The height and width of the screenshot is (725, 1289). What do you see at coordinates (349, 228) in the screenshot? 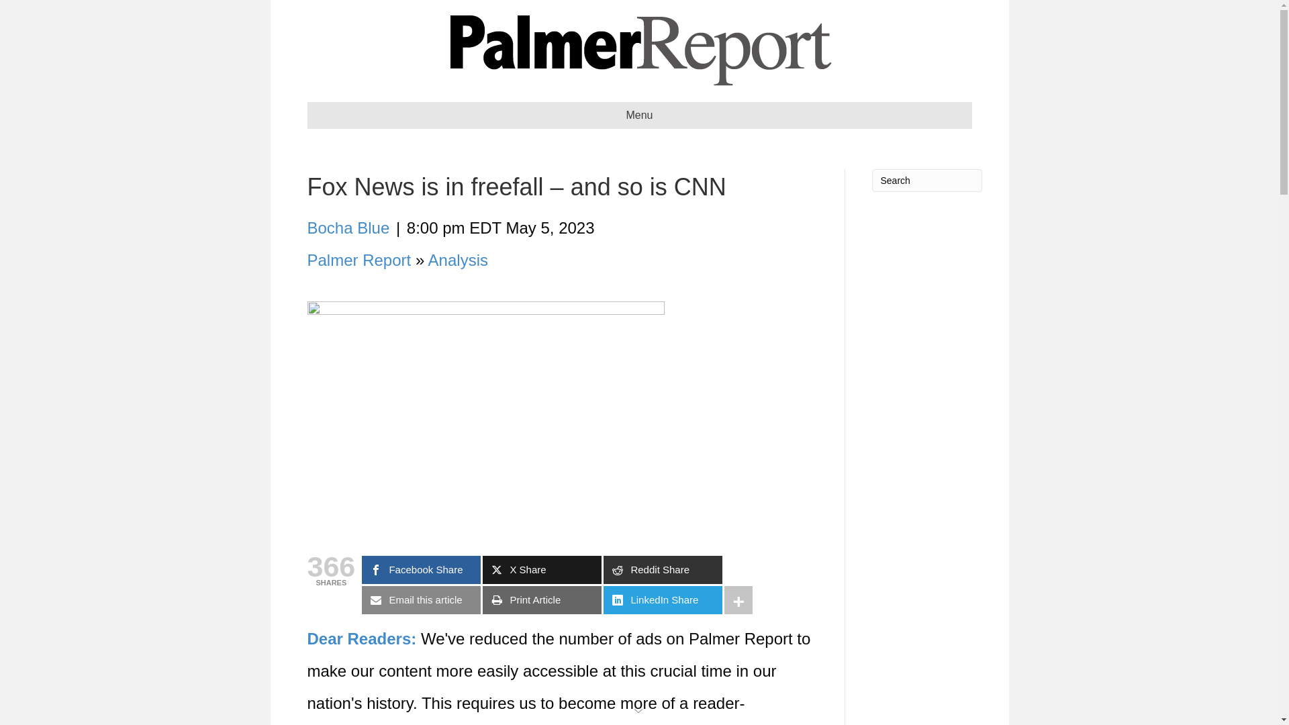
I see `Posts by Bocha Blue` at bounding box center [349, 228].